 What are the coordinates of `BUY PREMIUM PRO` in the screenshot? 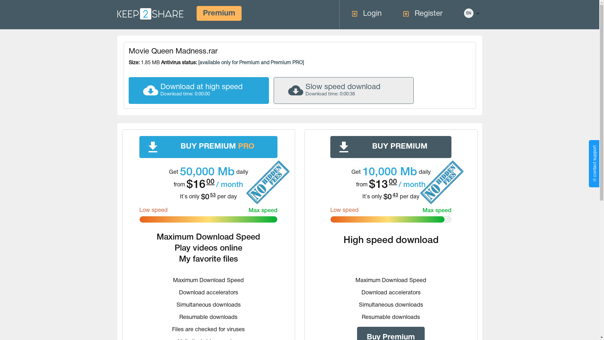 It's located at (208, 147).